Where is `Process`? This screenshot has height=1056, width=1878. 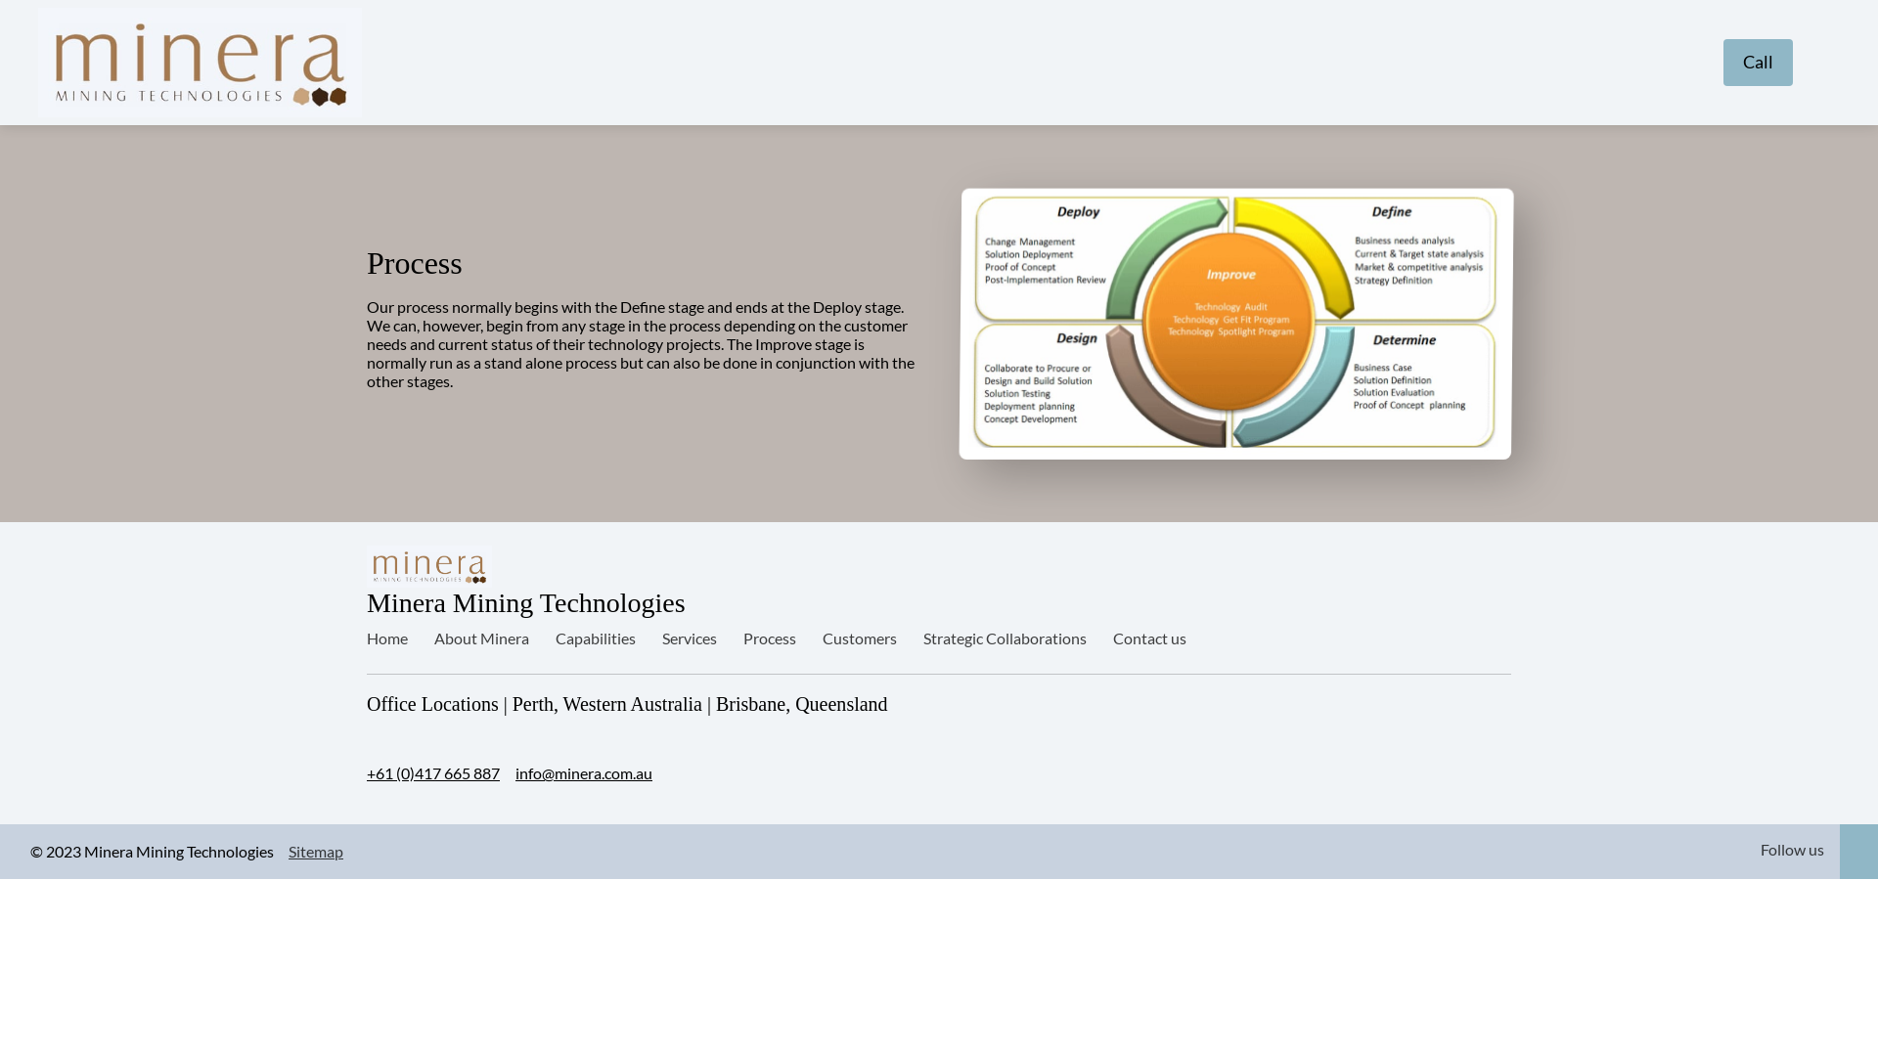 Process is located at coordinates (770, 638).